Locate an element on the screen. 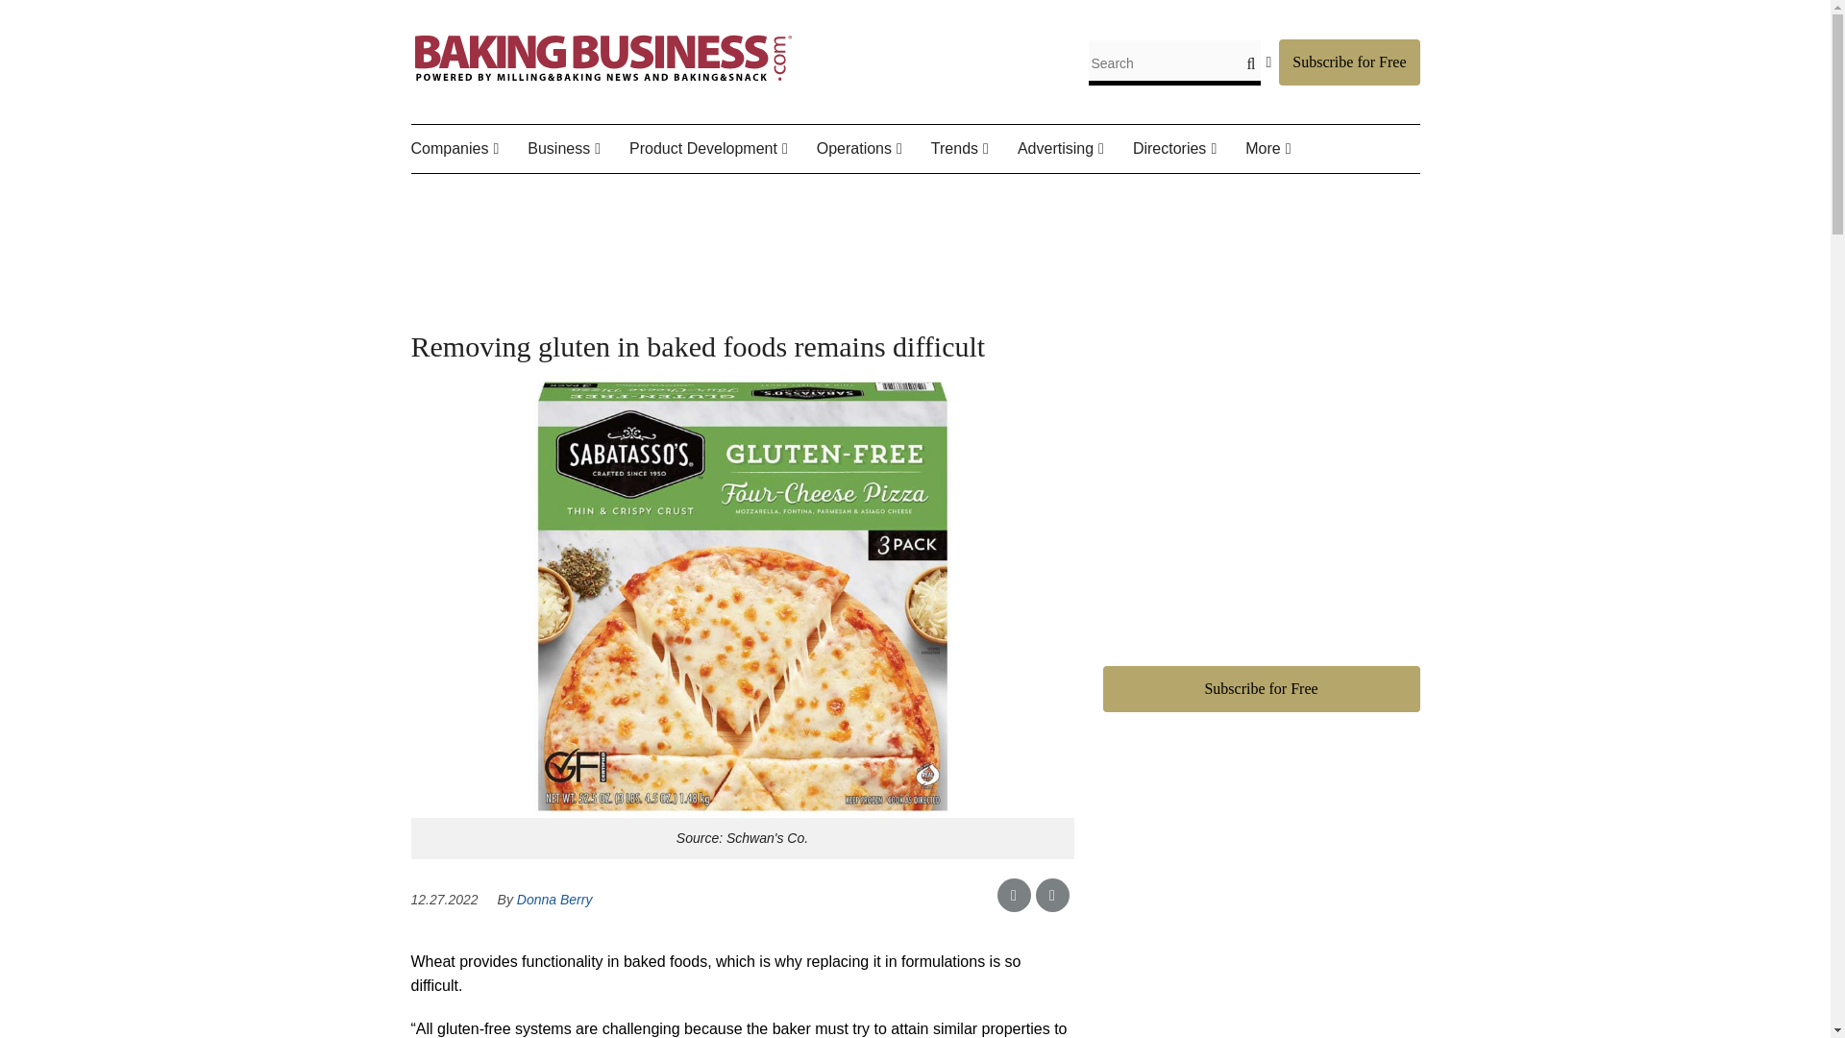 The image size is (1845, 1038). Suppliers is located at coordinates (542, 194).